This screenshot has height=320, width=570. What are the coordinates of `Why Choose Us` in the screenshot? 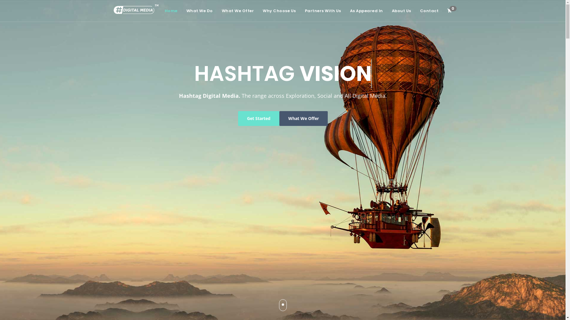 It's located at (279, 11).